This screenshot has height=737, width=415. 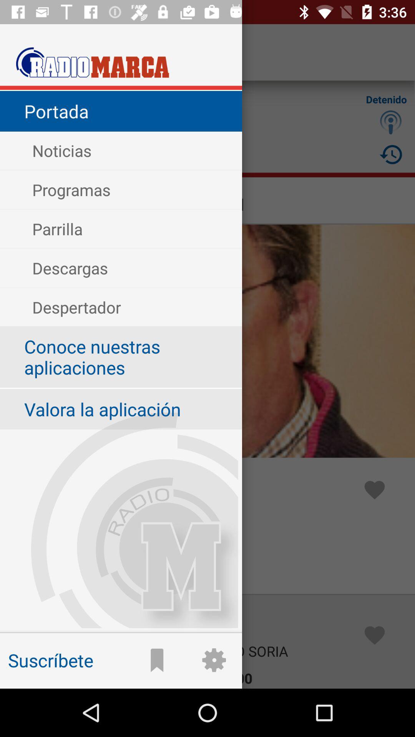 I want to click on click on the icon which is left to the settings icon, so click(x=157, y=660).